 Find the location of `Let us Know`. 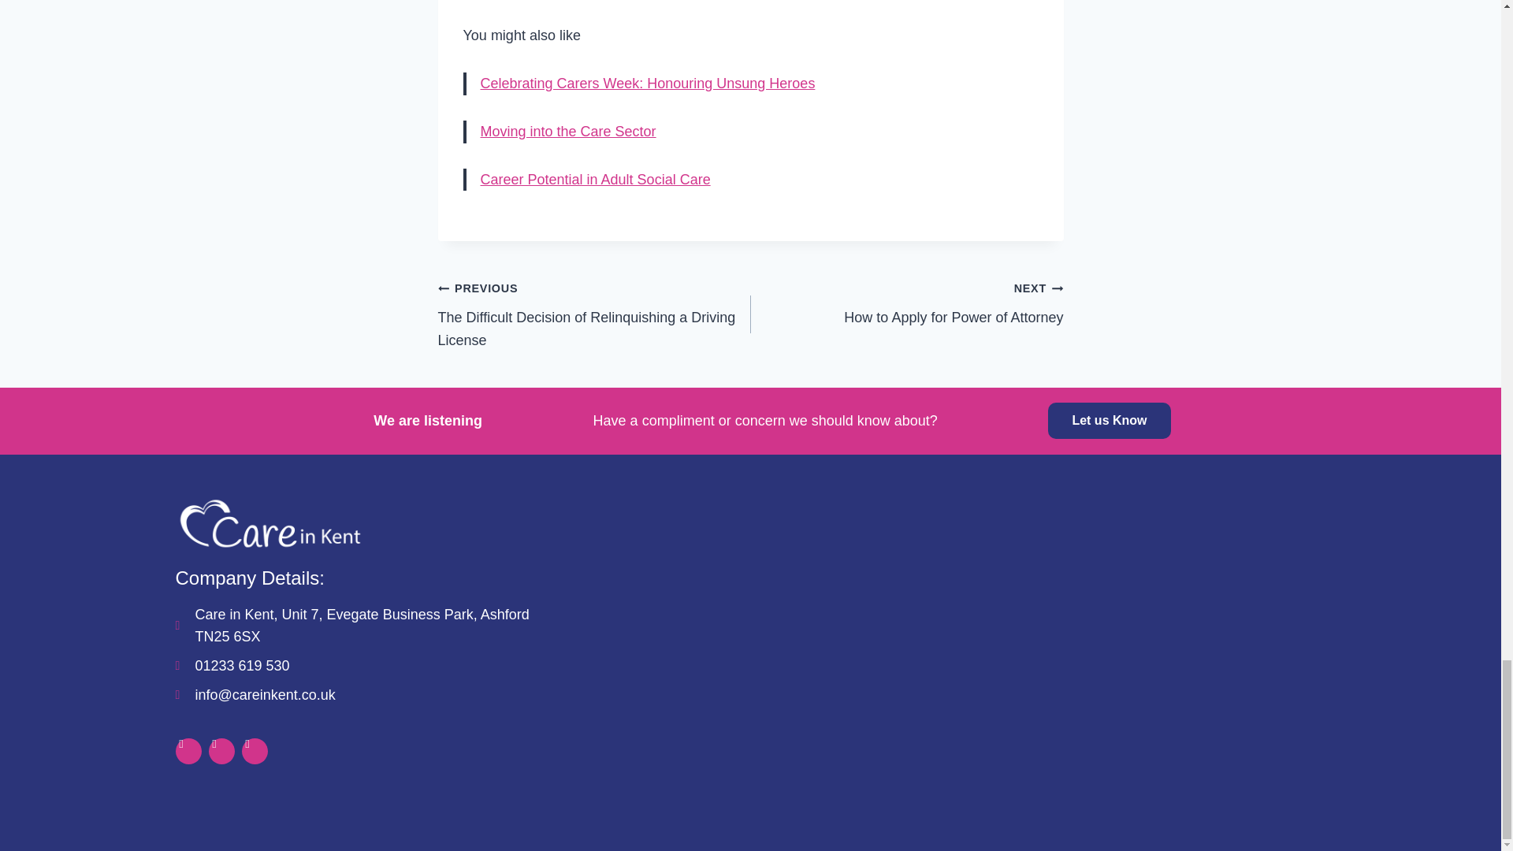

Let us Know is located at coordinates (1109, 421).